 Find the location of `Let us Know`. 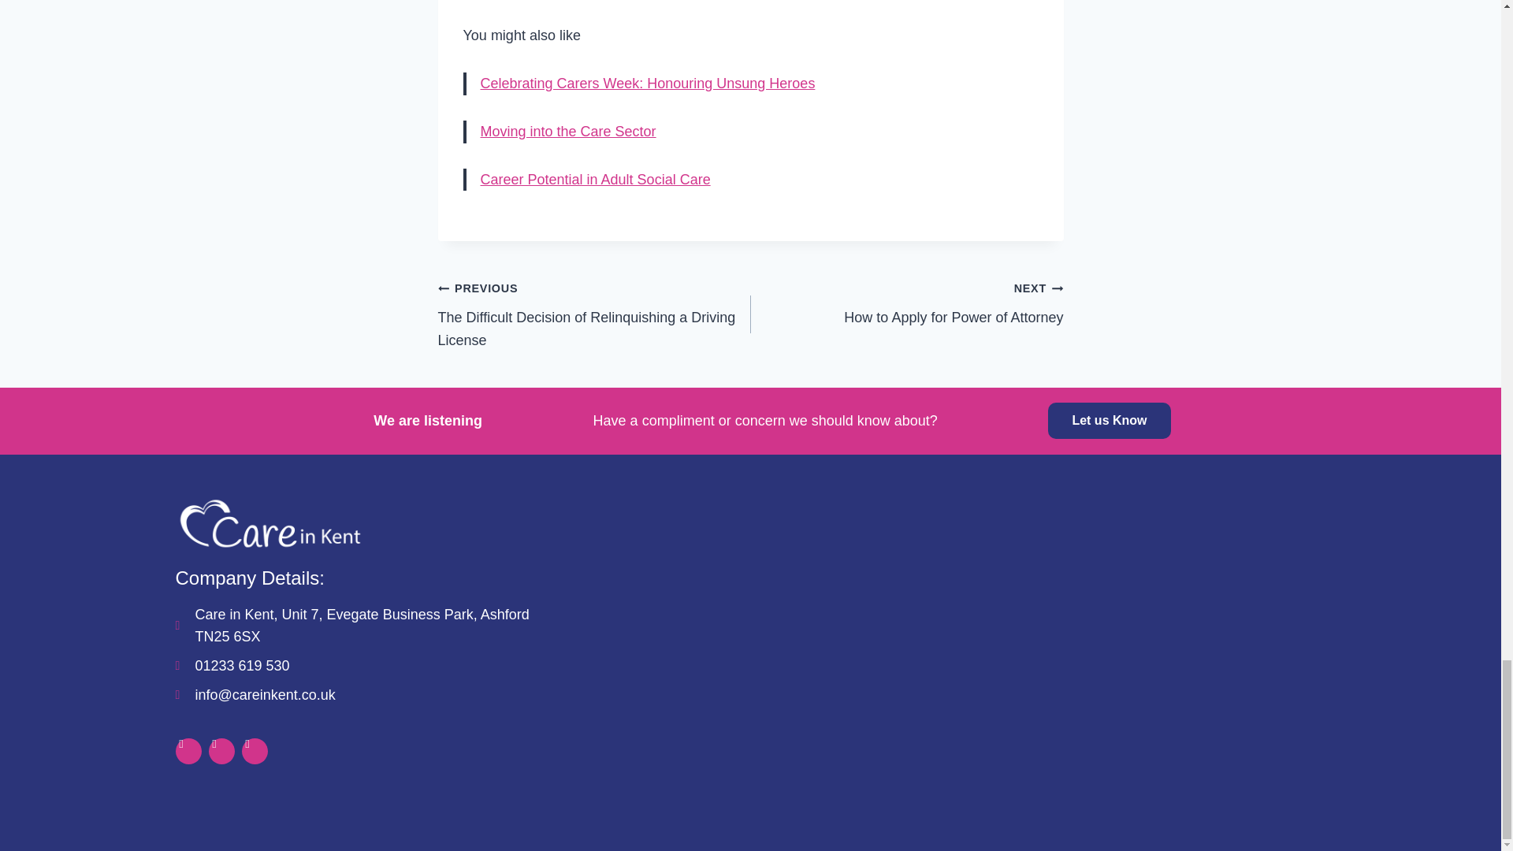

Let us Know is located at coordinates (1109, 421).